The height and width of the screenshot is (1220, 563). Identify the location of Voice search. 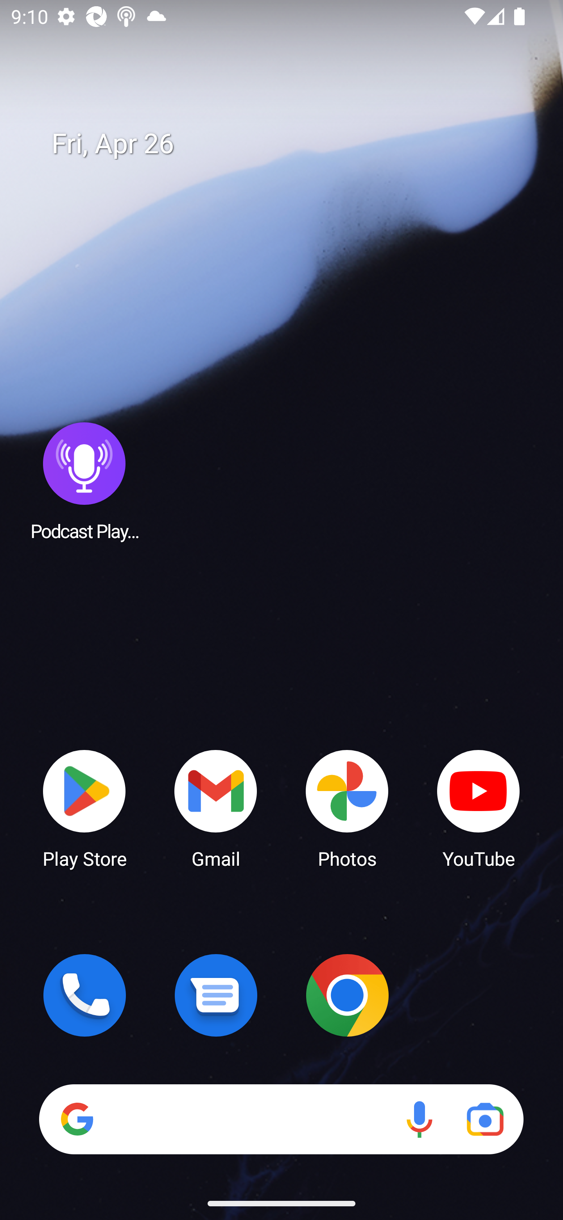
(419, 1119).